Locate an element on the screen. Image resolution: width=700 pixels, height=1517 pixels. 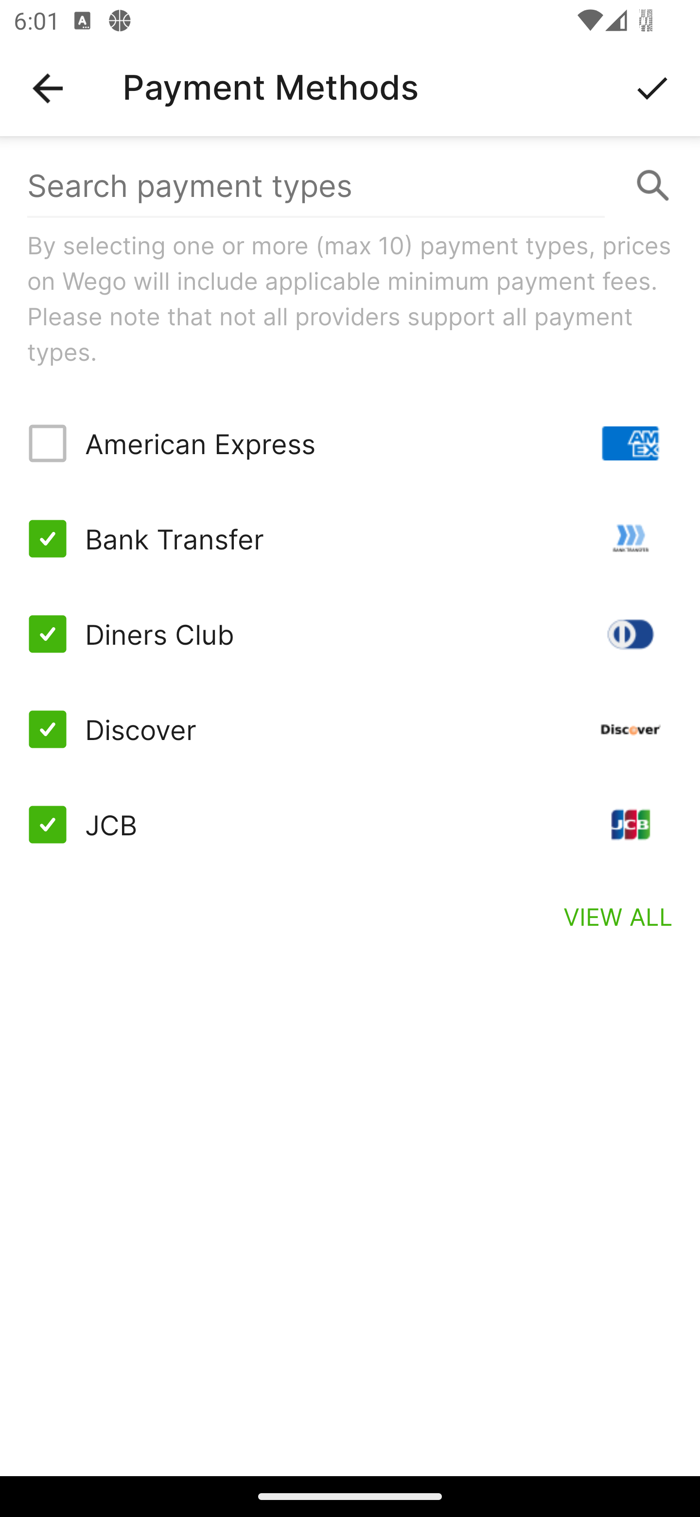
Search payment types  is located at coordinates (350, 186).